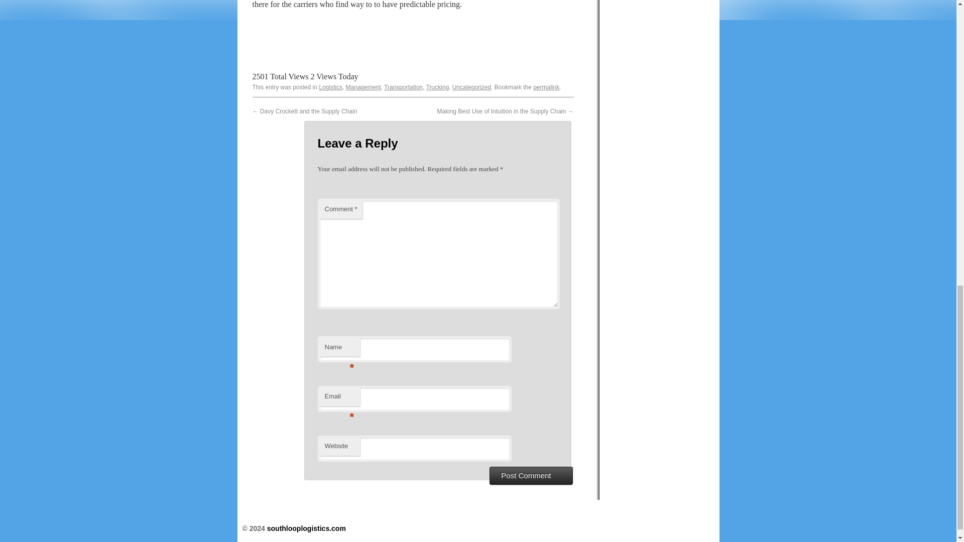 The image size is (964, 542). I want to click on Post Comment, so click(531, 475).